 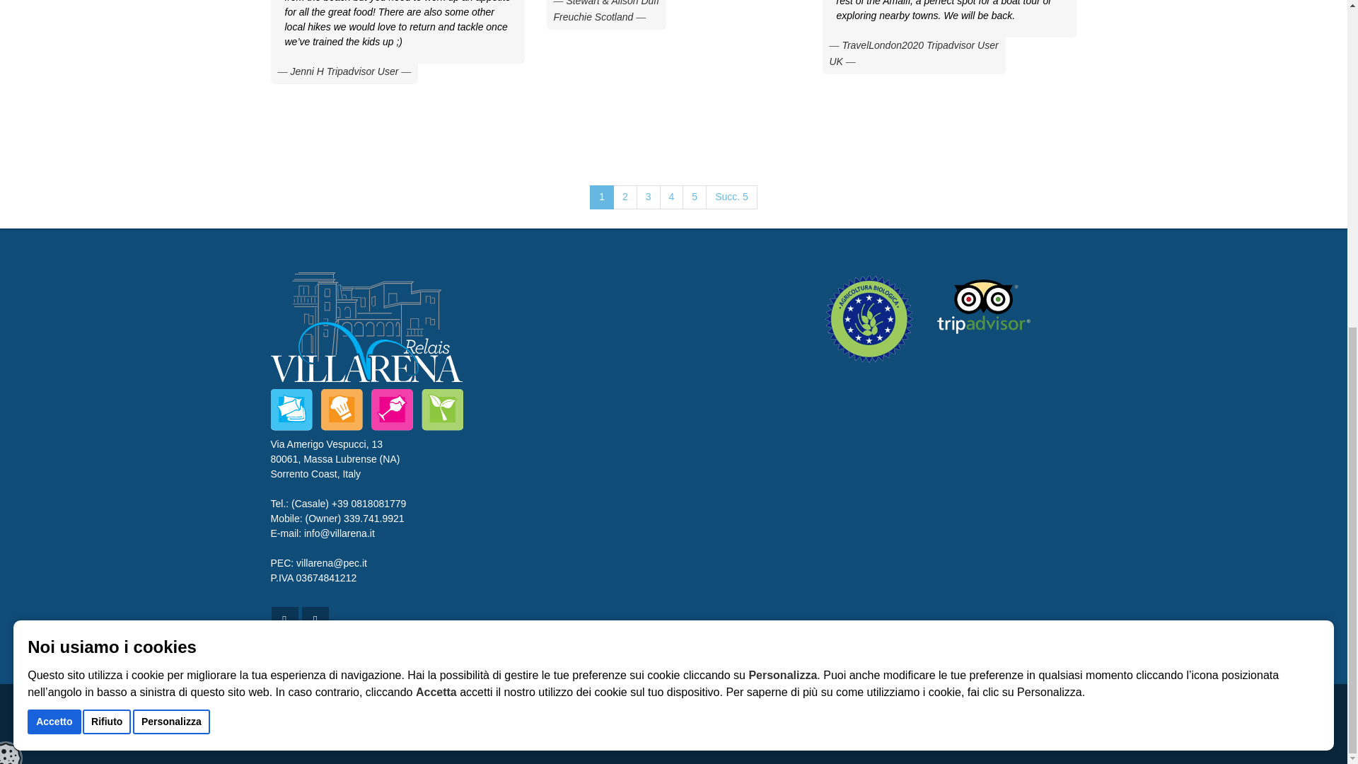 What do you see at coordinates (634, 704) in the screenshot?
I see `Isola la Vetara` at bounding box center [634, 704].